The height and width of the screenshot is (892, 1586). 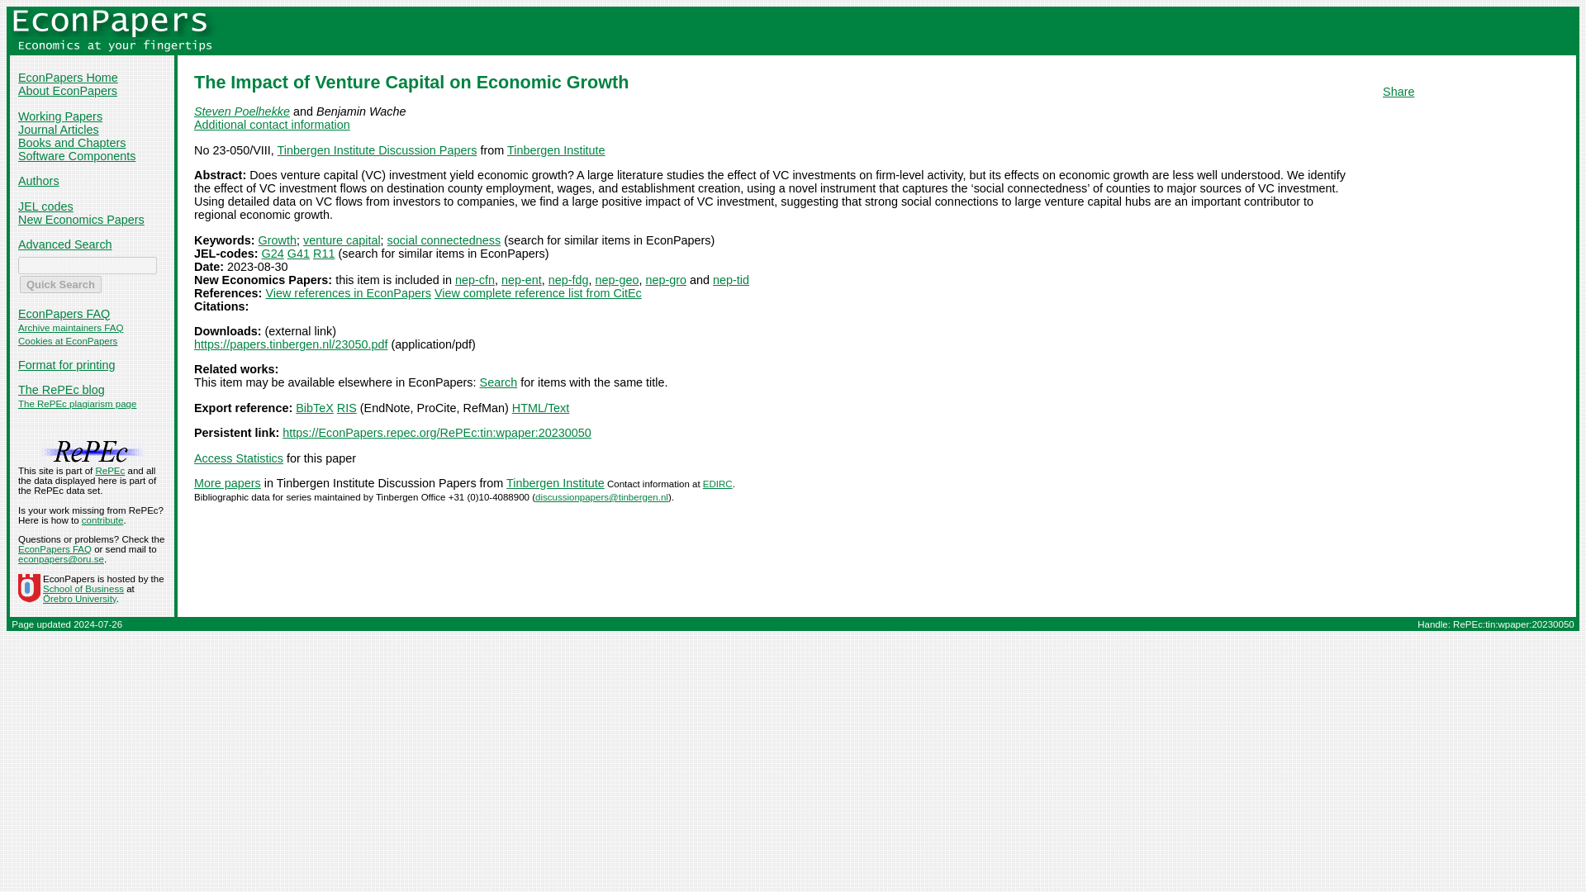 I want to click on nep-cfn, so click(x=475, y=279).